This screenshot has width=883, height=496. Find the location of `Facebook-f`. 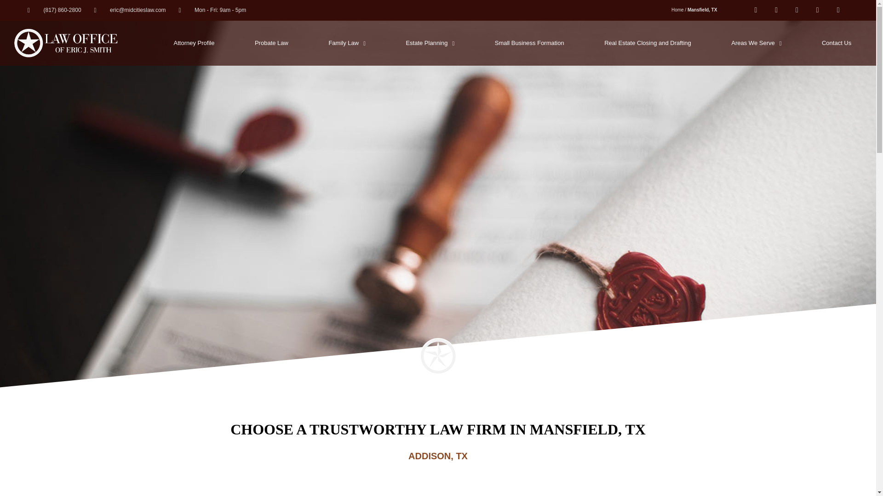

Facebook-f is located at coordinates (756, 10).